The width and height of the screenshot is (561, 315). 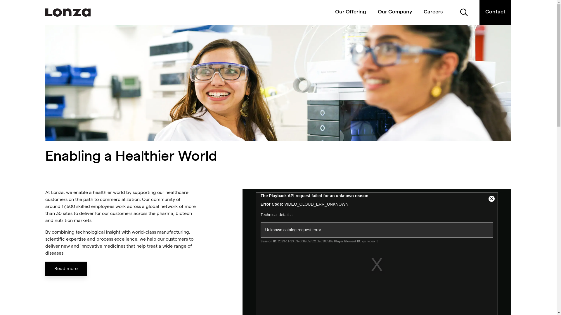 I want to click on Close Modal Dialog, so click(x=491, y=199).